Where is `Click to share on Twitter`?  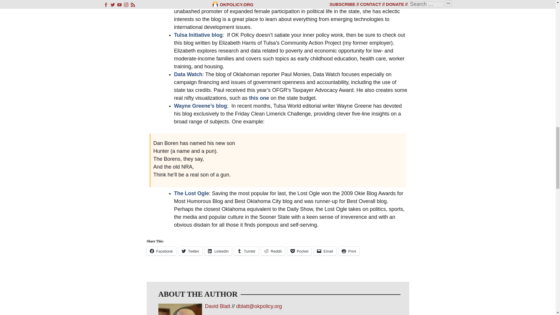
Click to share on Twitter is located at coordinates (190, 251).